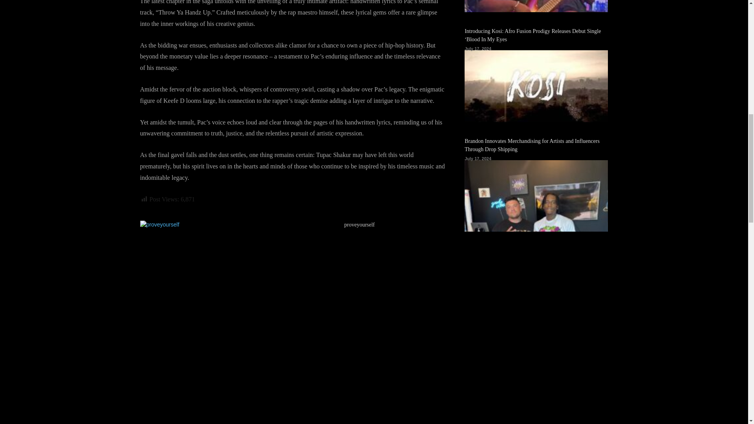  What do you see at coordinates (536, 6) in the screenshot?
I see `Rising From Legends: The Journey of Buddahbabywoo` at bounding box center [536, 6].